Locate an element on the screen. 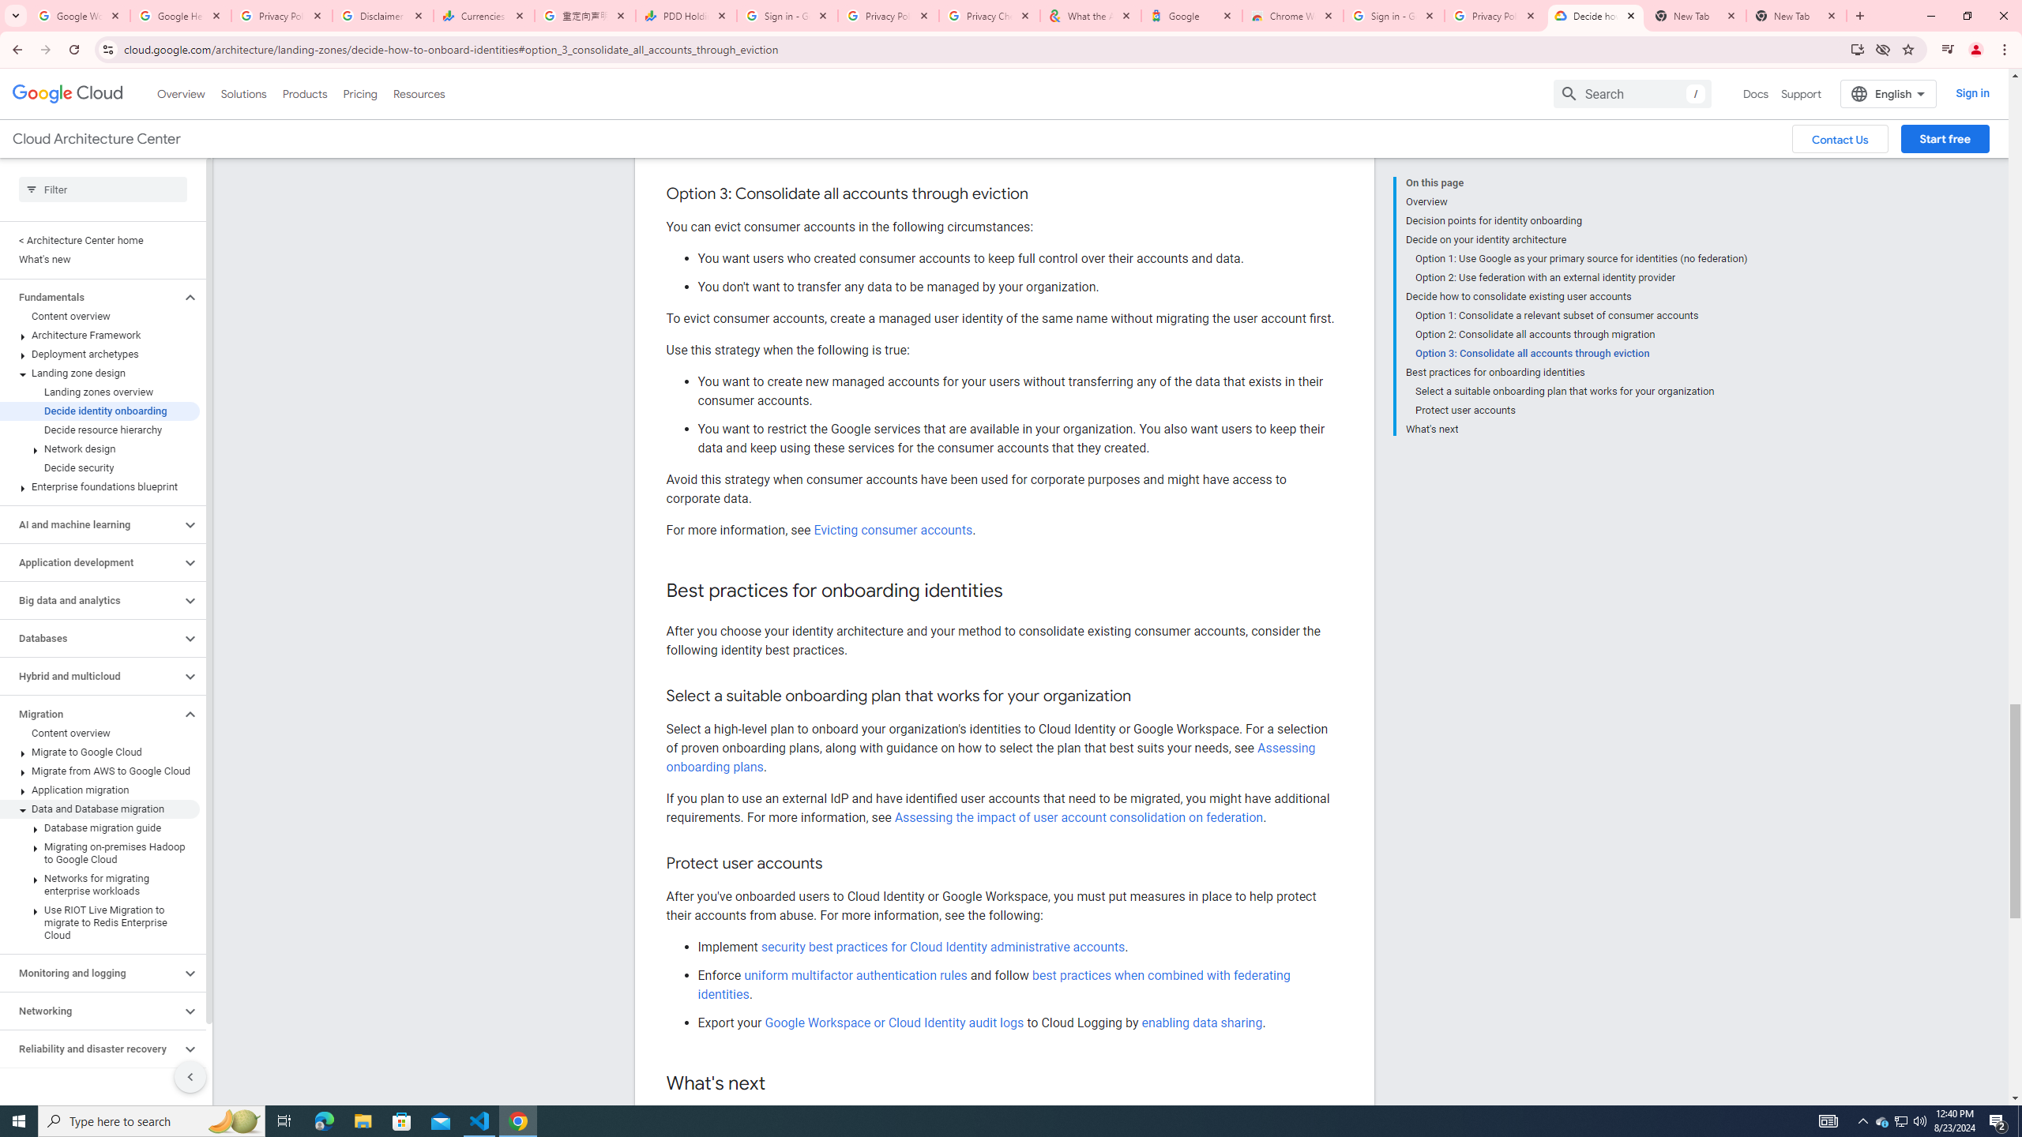 The width and height of the screenshot is (2022, 1137). Docs, selected is located at coordinates (1756, 93).